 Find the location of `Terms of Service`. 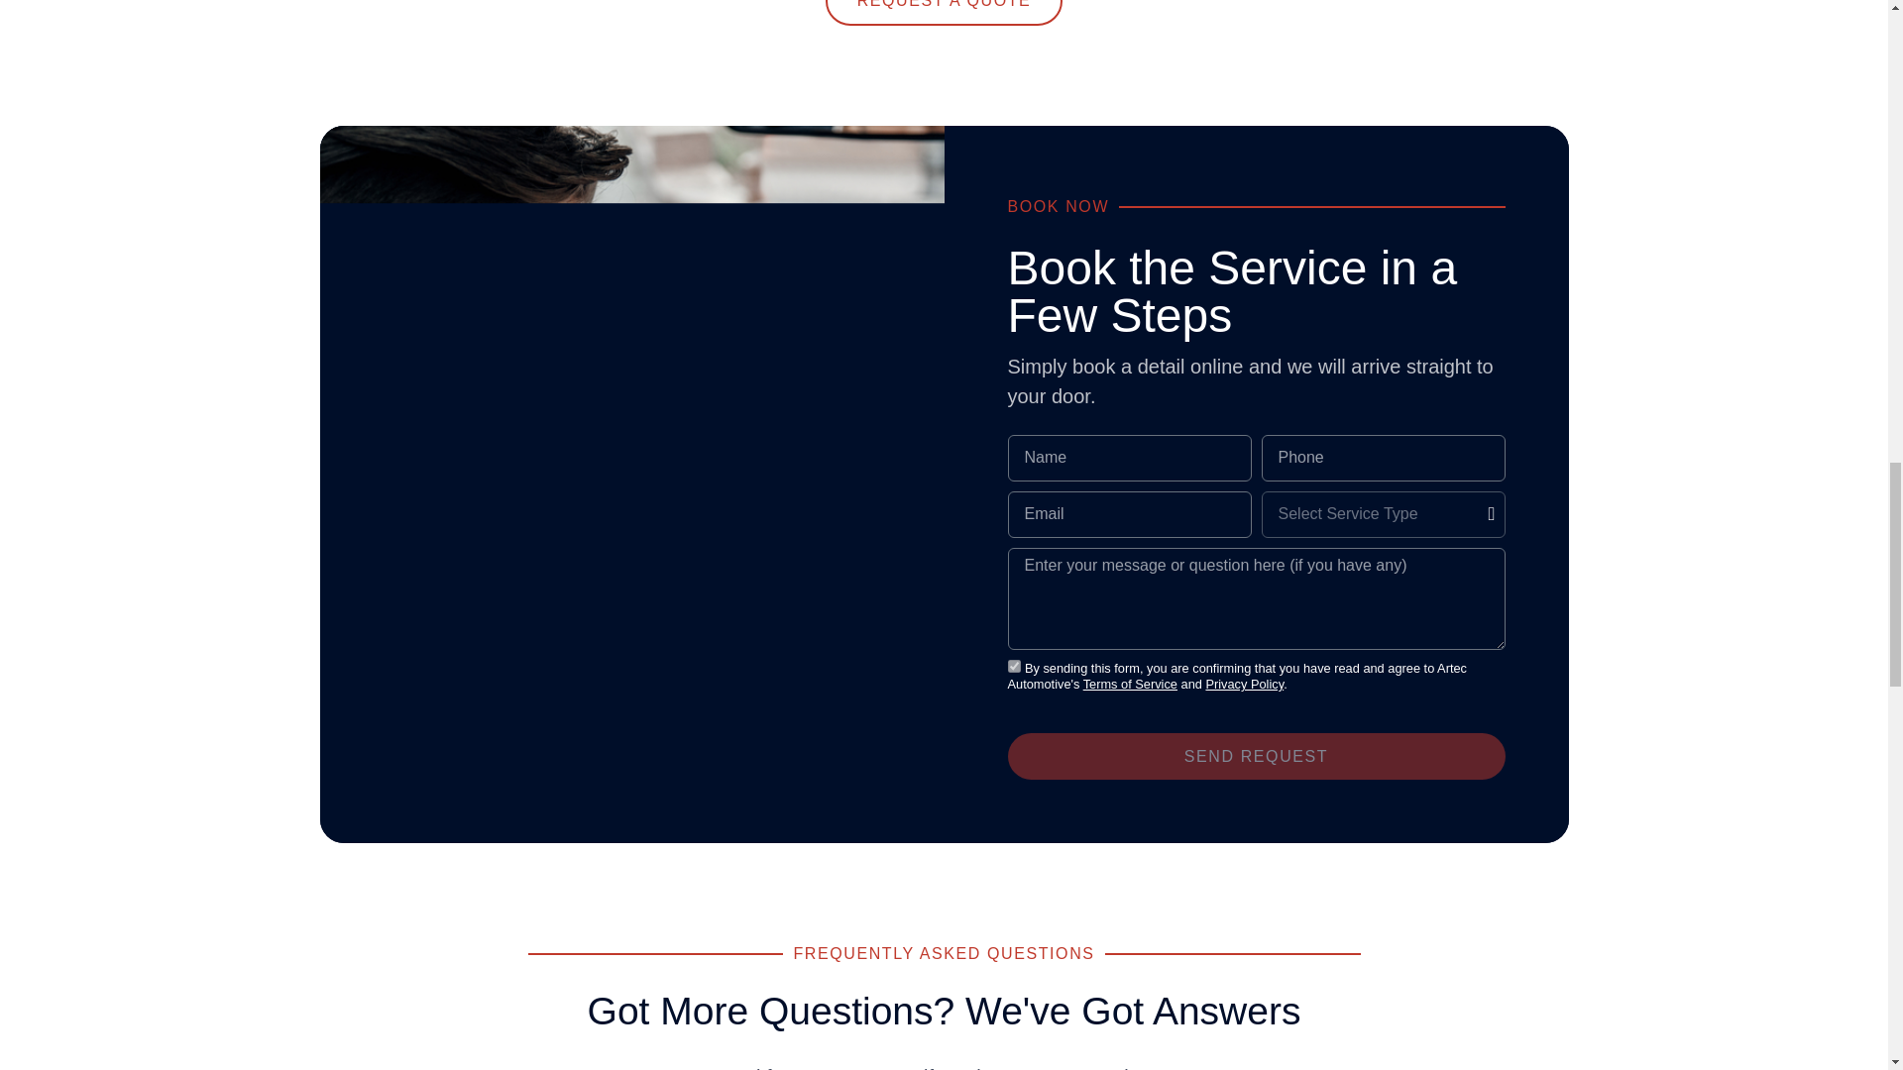

Terms of Service is located at coordinates (1130, 684).